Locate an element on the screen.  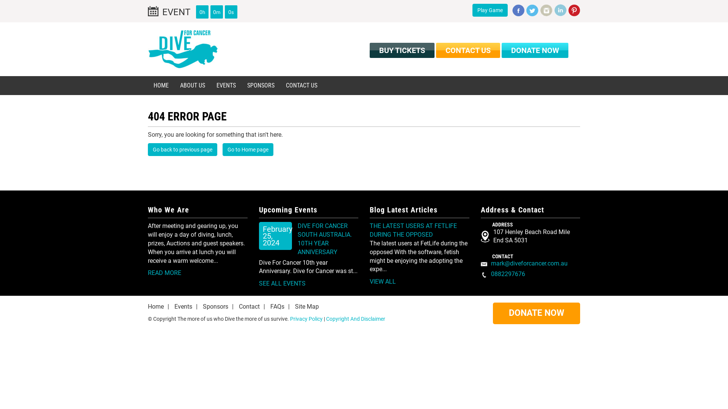
FAQs is located at coordinates (278, 307).